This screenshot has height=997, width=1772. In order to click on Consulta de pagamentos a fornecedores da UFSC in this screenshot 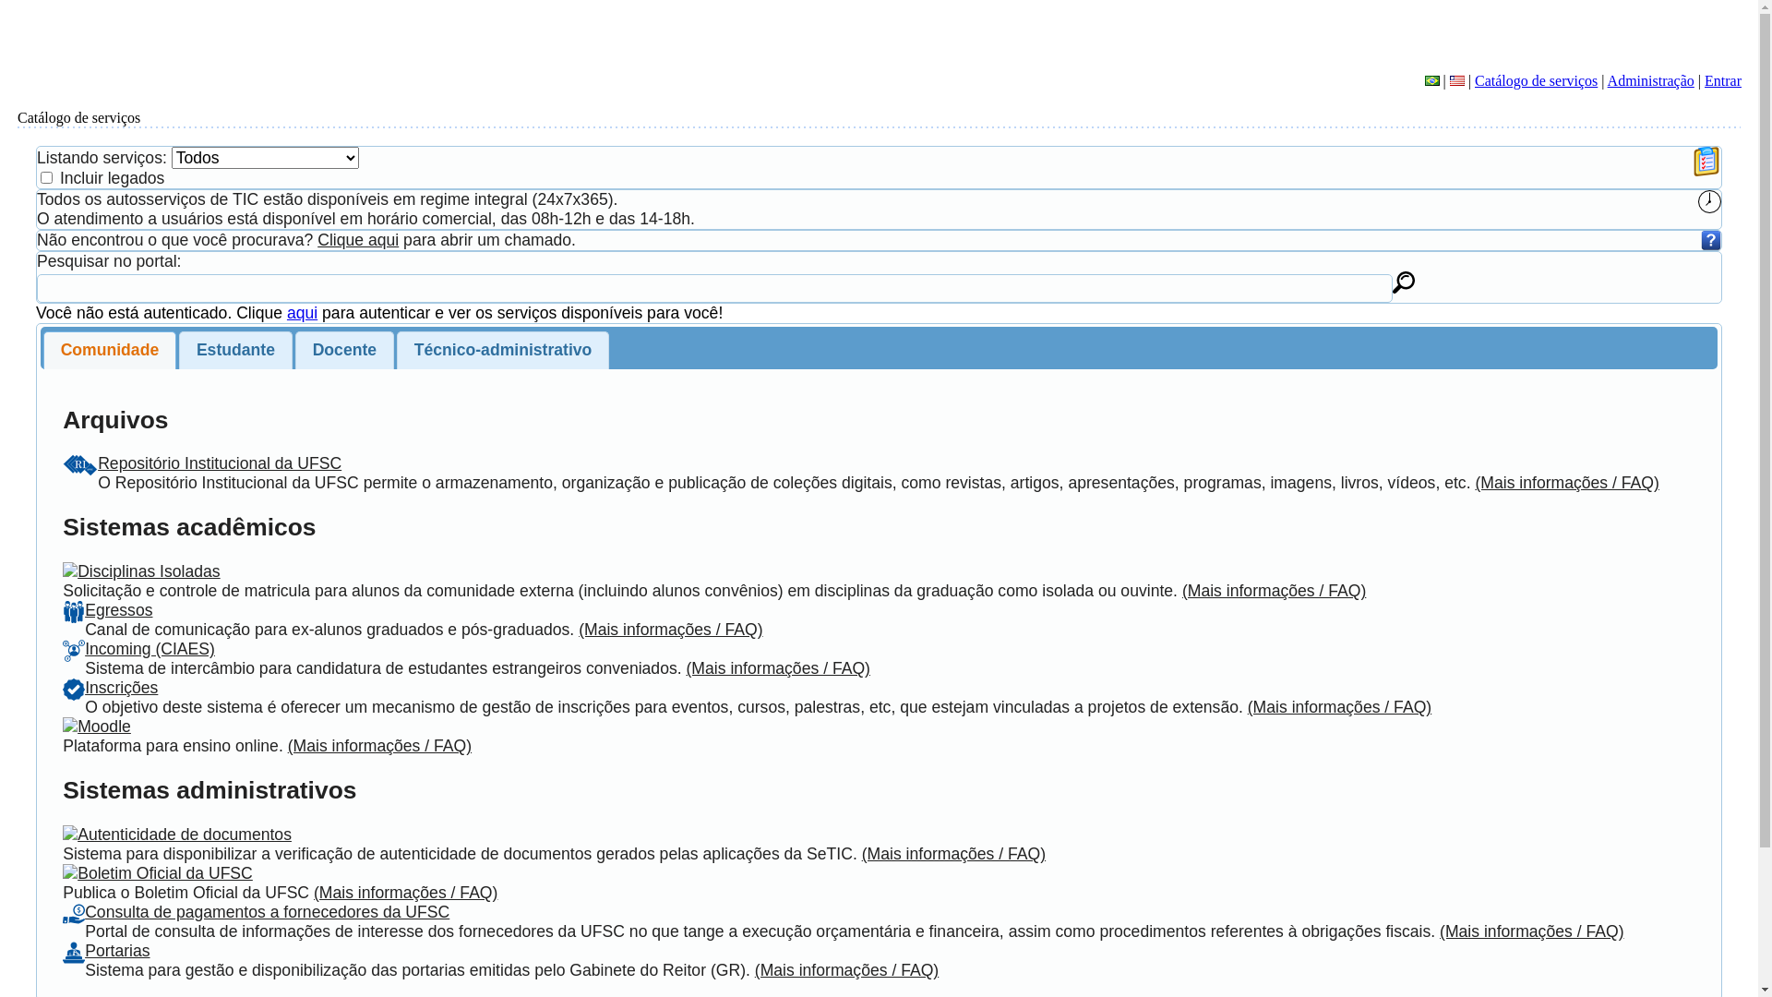, I will do `click(268, 912)`.